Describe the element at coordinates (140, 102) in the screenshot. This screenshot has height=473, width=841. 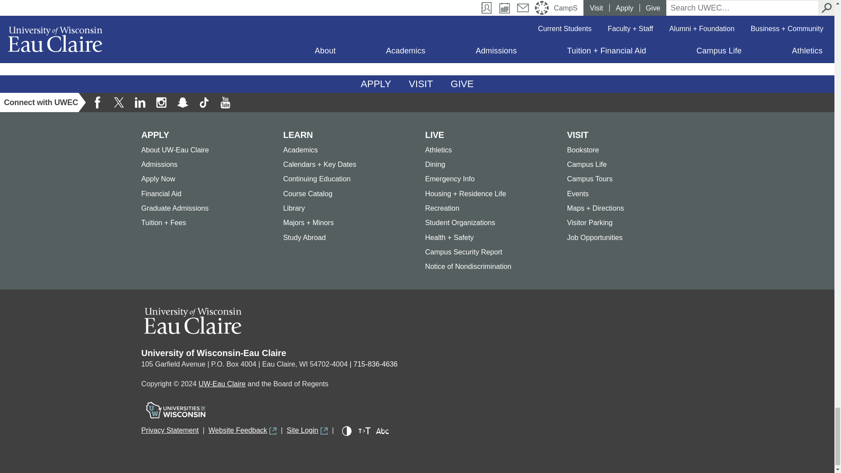
I see `Connect with us on LinkedIn` at that location.